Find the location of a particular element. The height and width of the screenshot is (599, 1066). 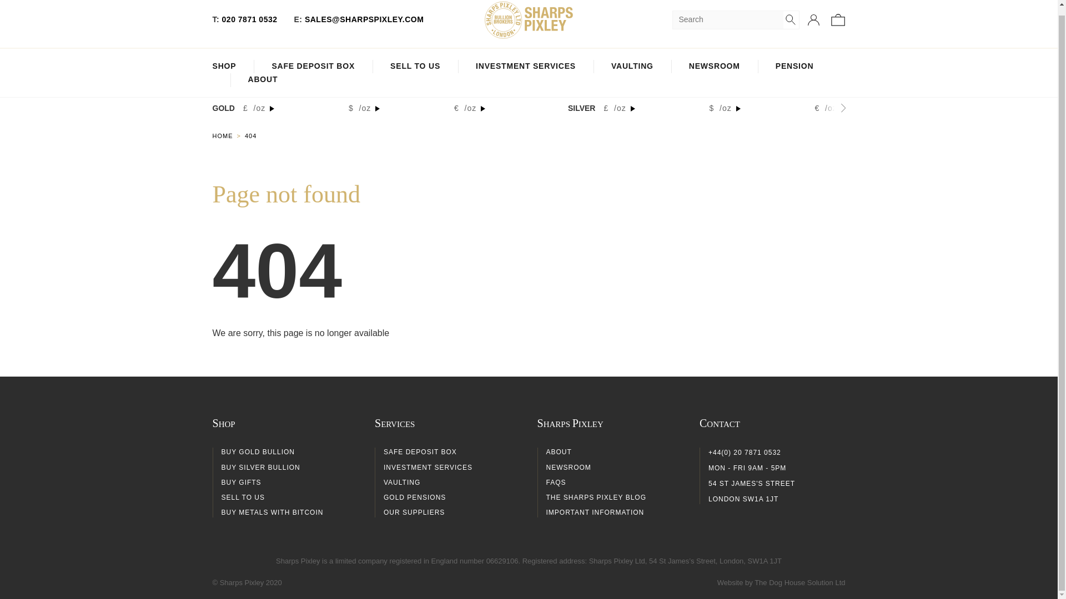

Investment Services is located at coordinates (525, 67).